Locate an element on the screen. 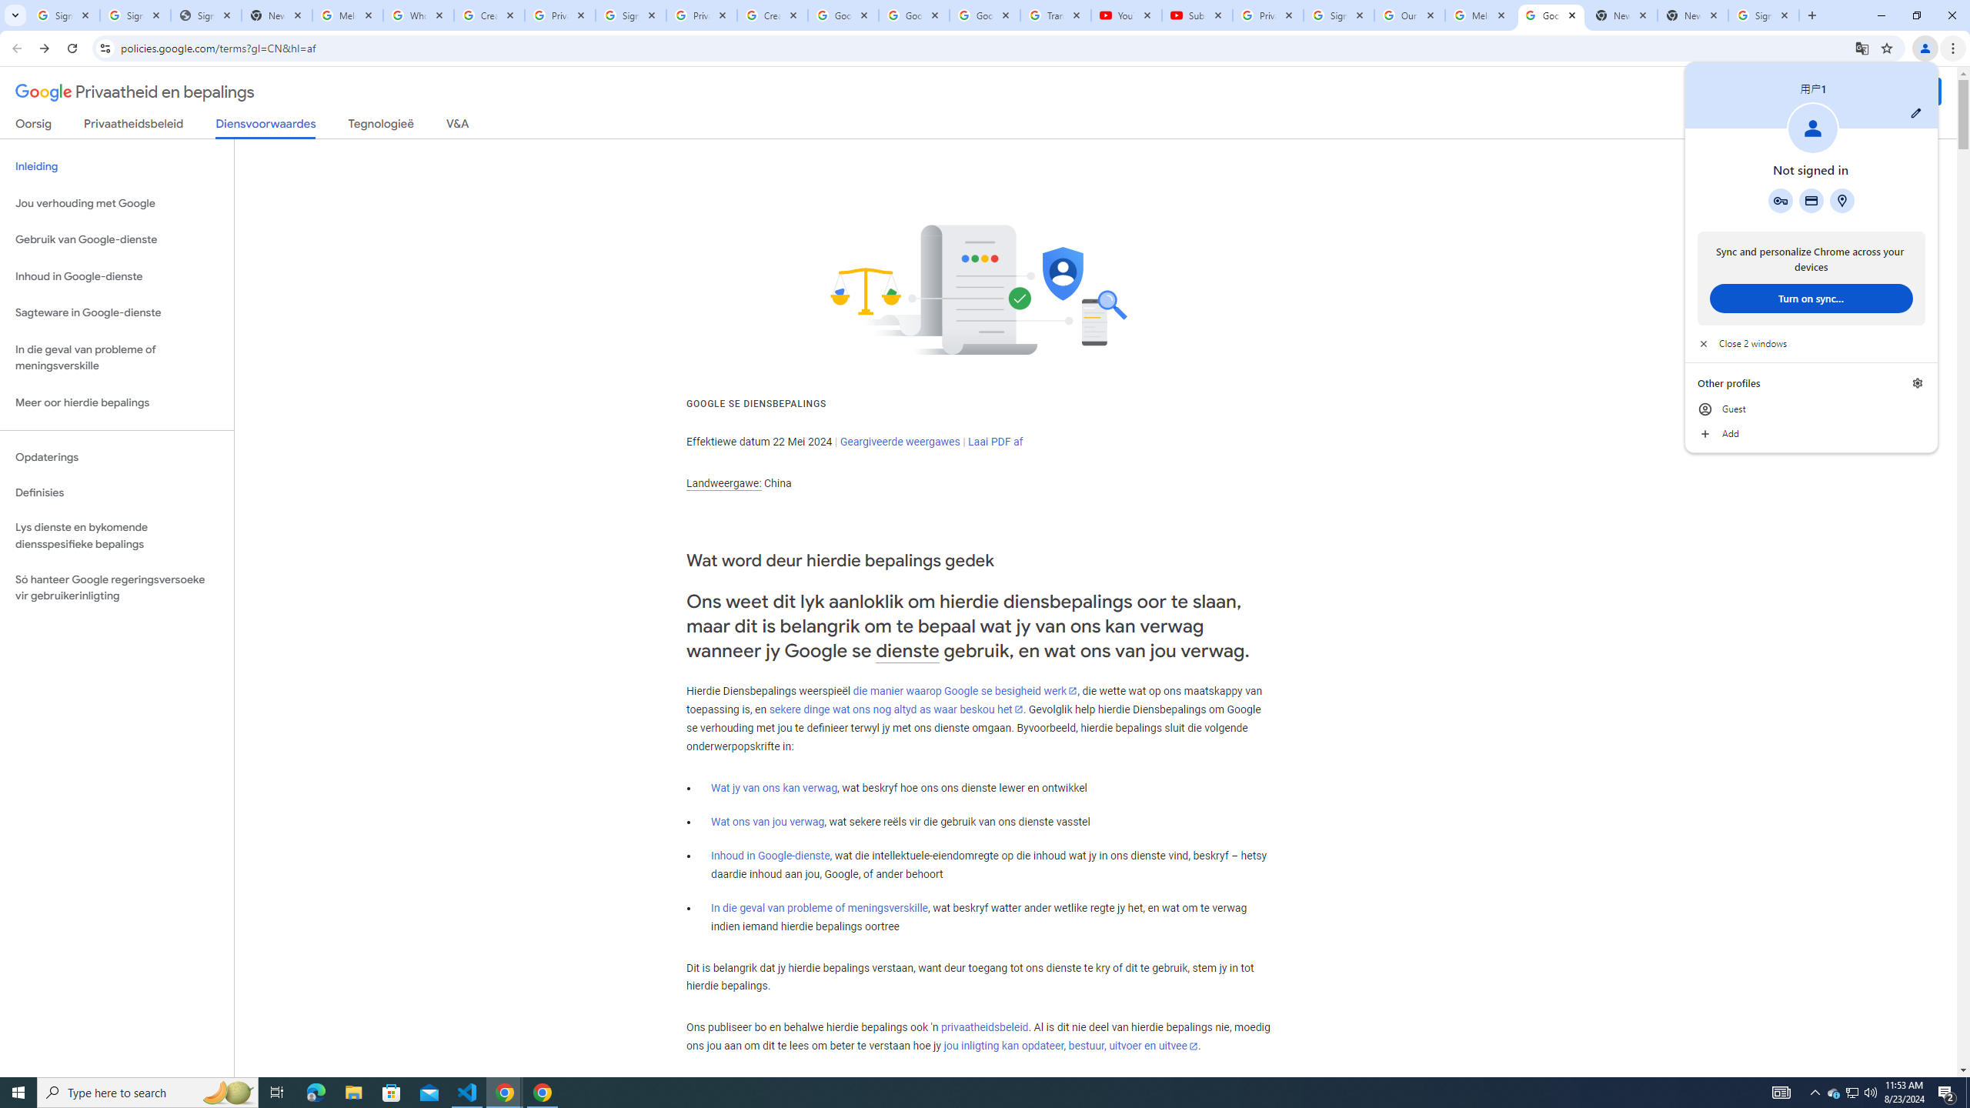 The width and height of the screenshot is (1970, 1108). Meer oor hierdie bepalings is located at coordinates (117, 403).